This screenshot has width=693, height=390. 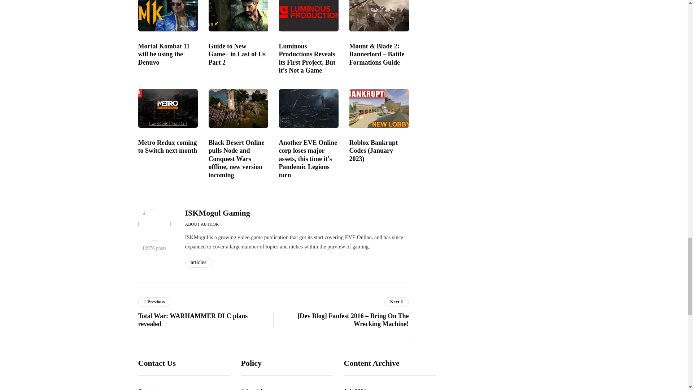 I want to click on Posts by ISKMogul Gaming, so click(x=217, y=212).